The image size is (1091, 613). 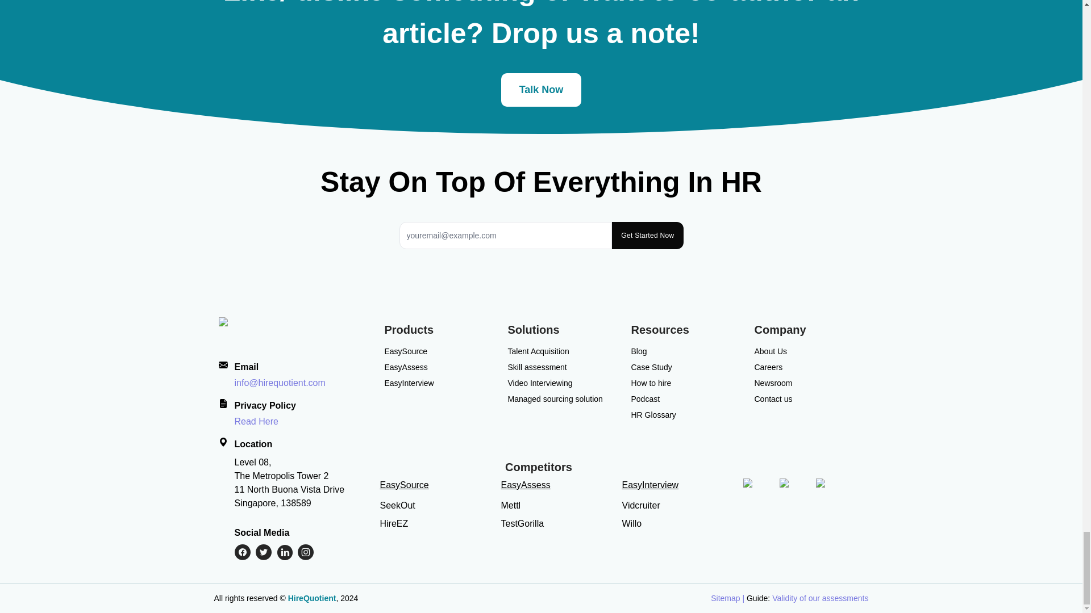 I want to click on Read Here, so click(x=256, y=421).